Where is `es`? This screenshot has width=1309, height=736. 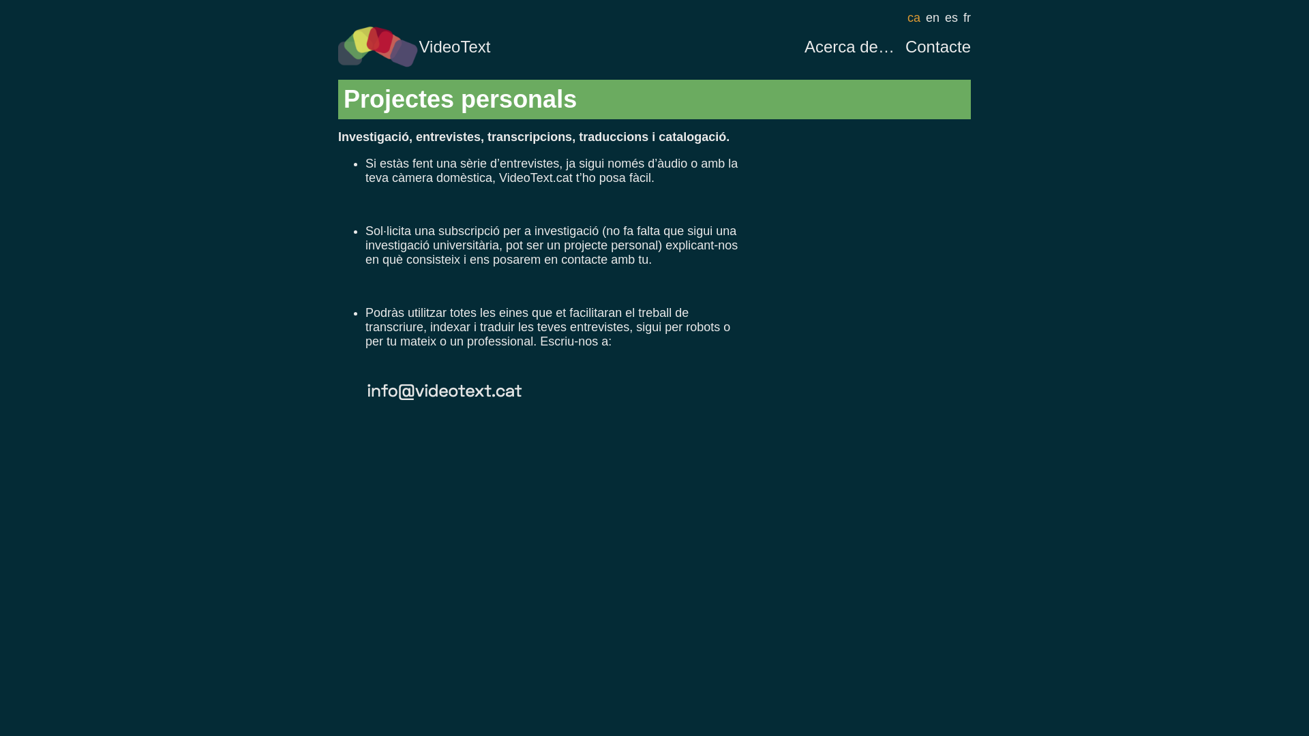
es is located at coordinates (952, 18).